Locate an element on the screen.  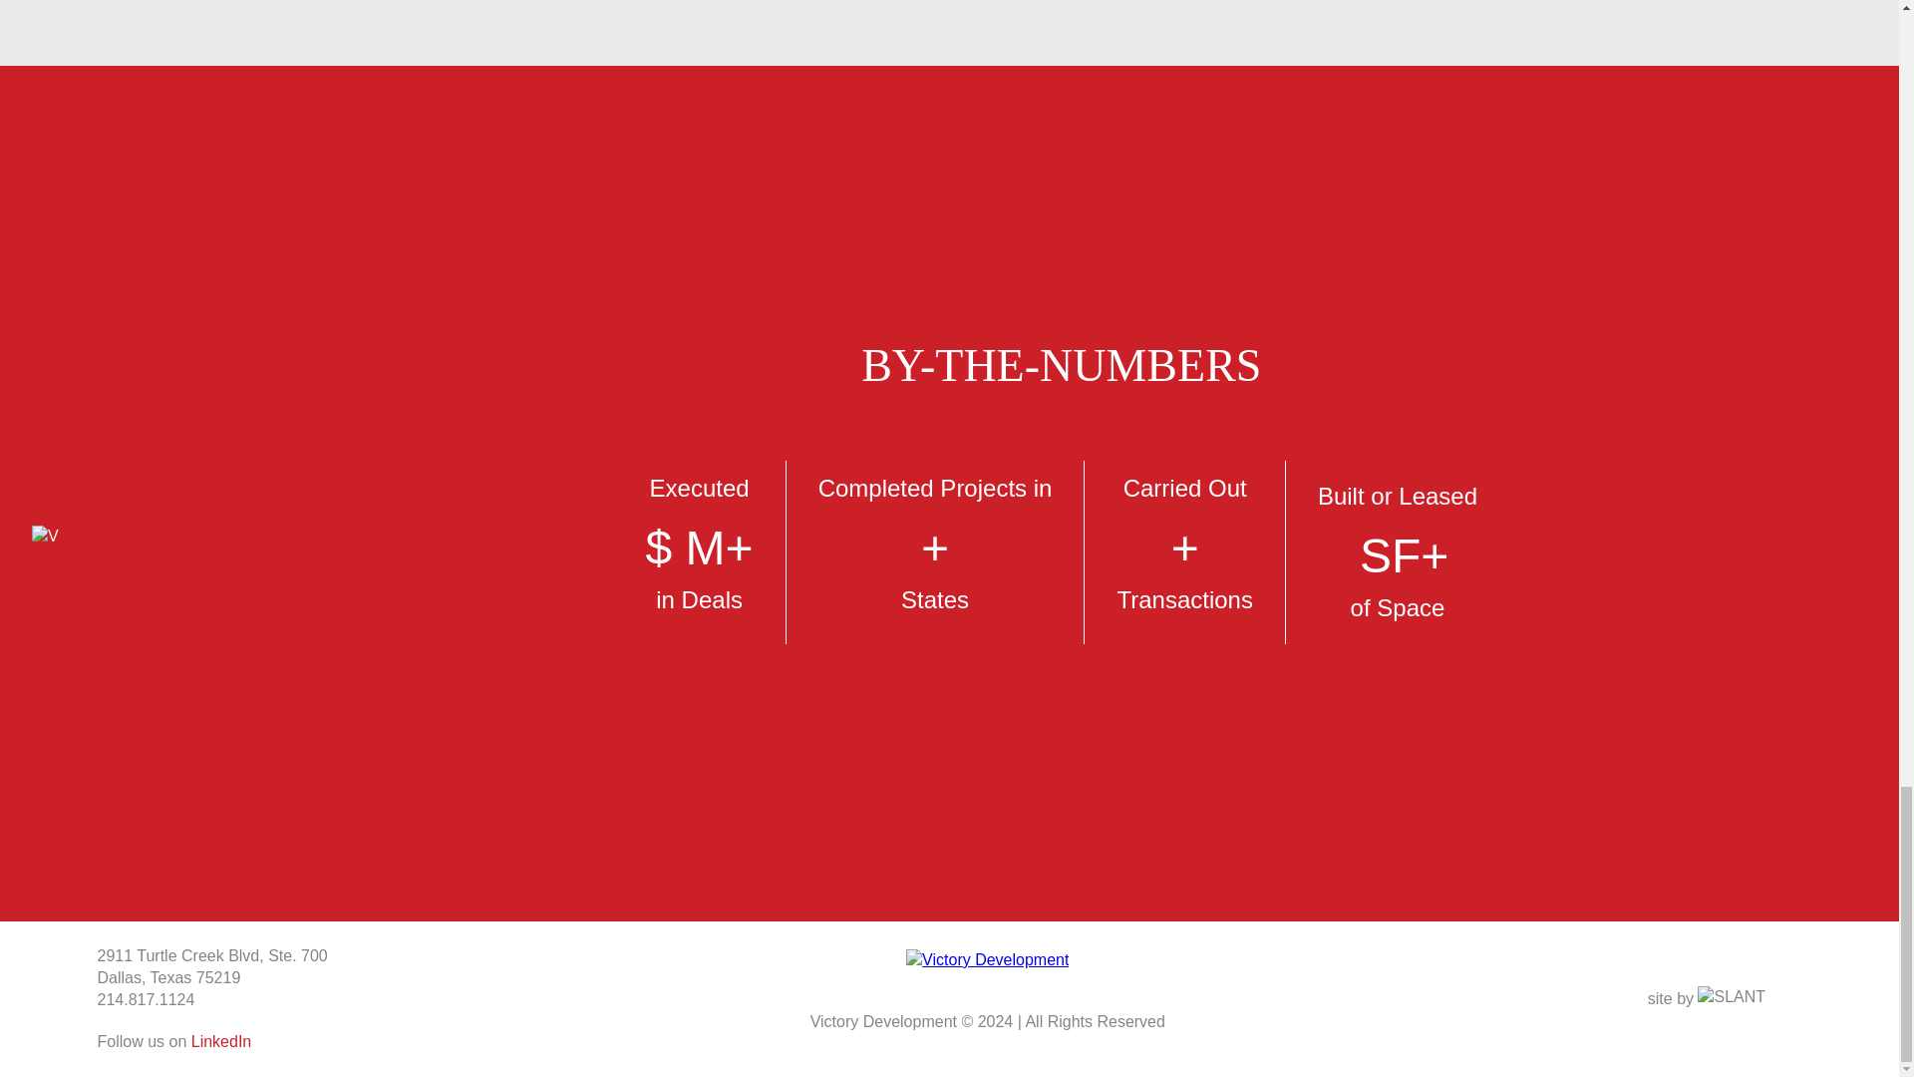
LinkedIn is located at coordinates (221, 1041).